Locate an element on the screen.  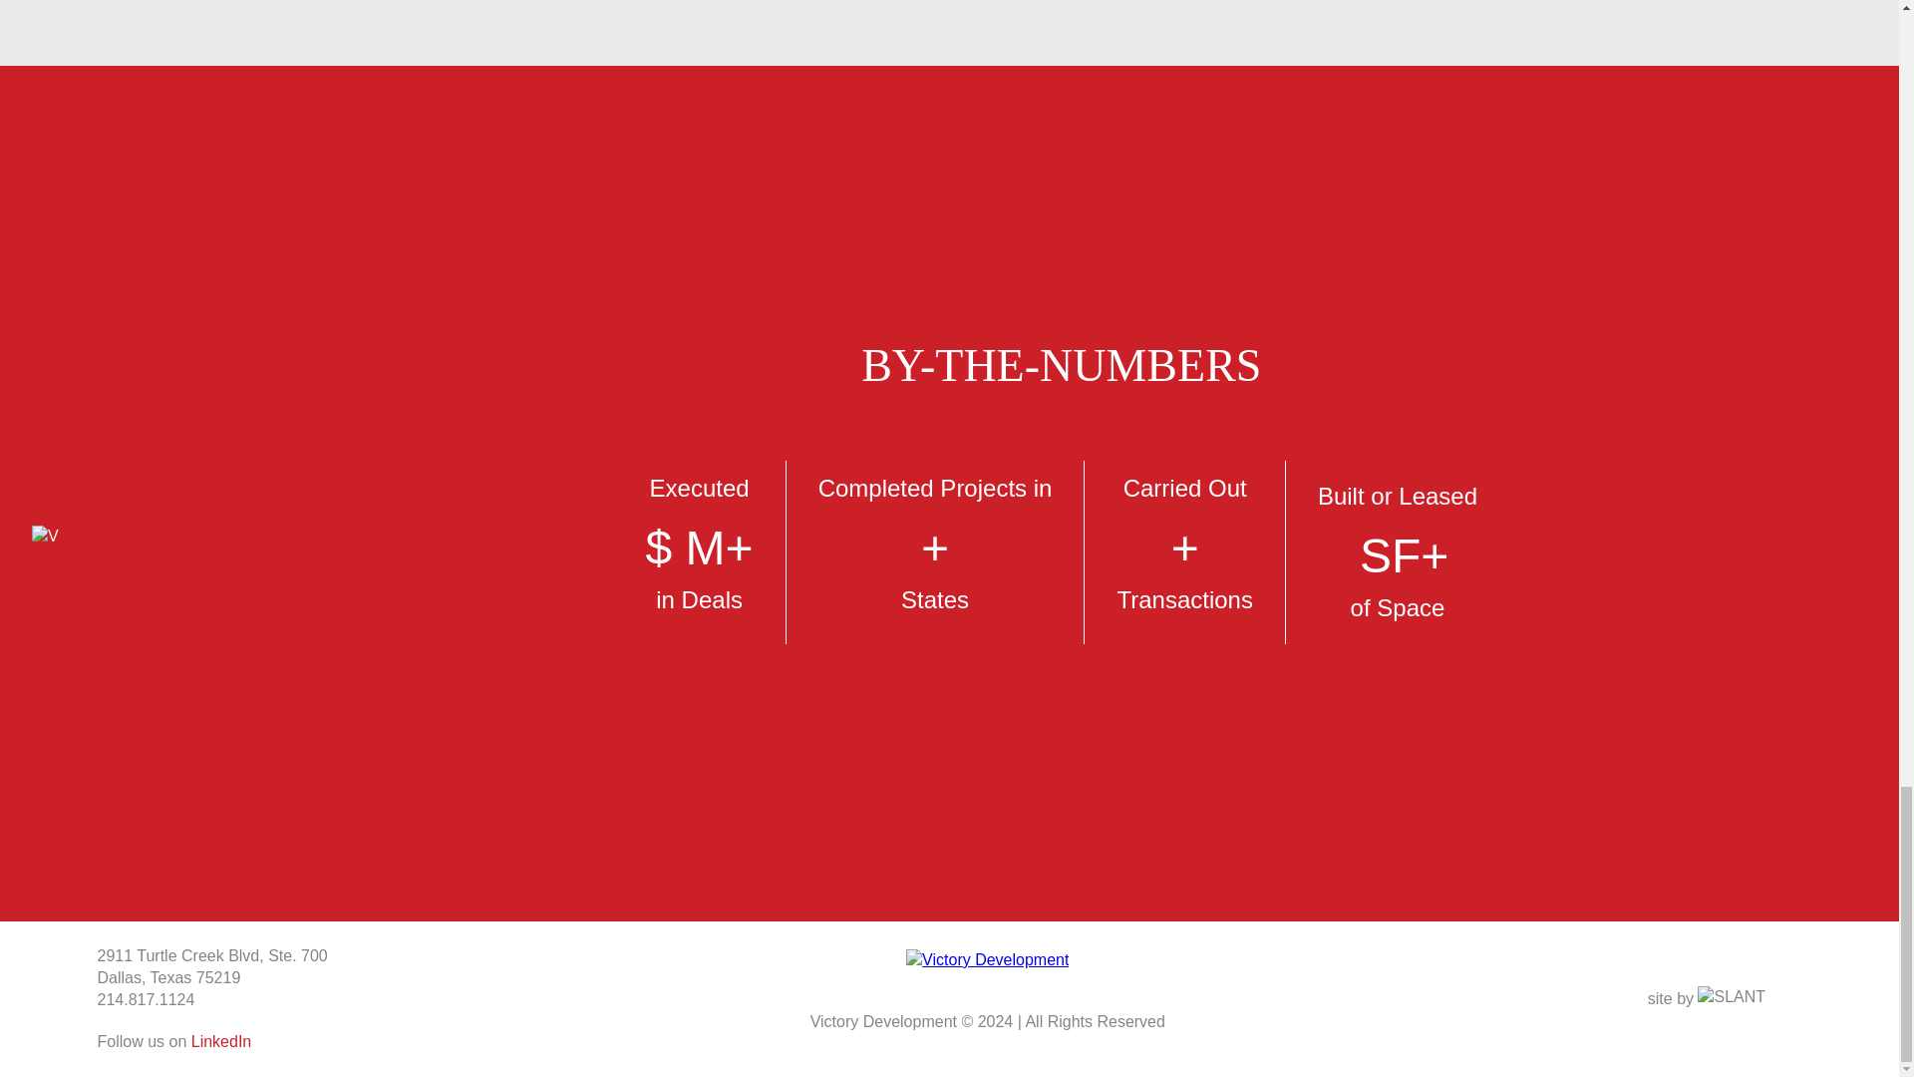
LinkedIn is located at coordinates (221, 1041).